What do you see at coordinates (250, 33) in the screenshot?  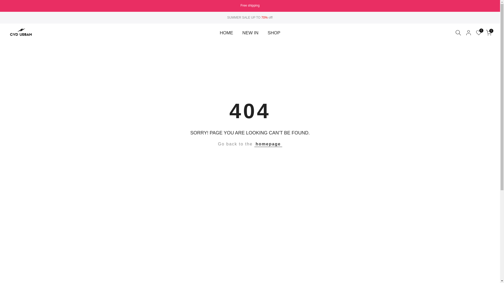 I see `NEW IN` at bounding box center [250, 33].